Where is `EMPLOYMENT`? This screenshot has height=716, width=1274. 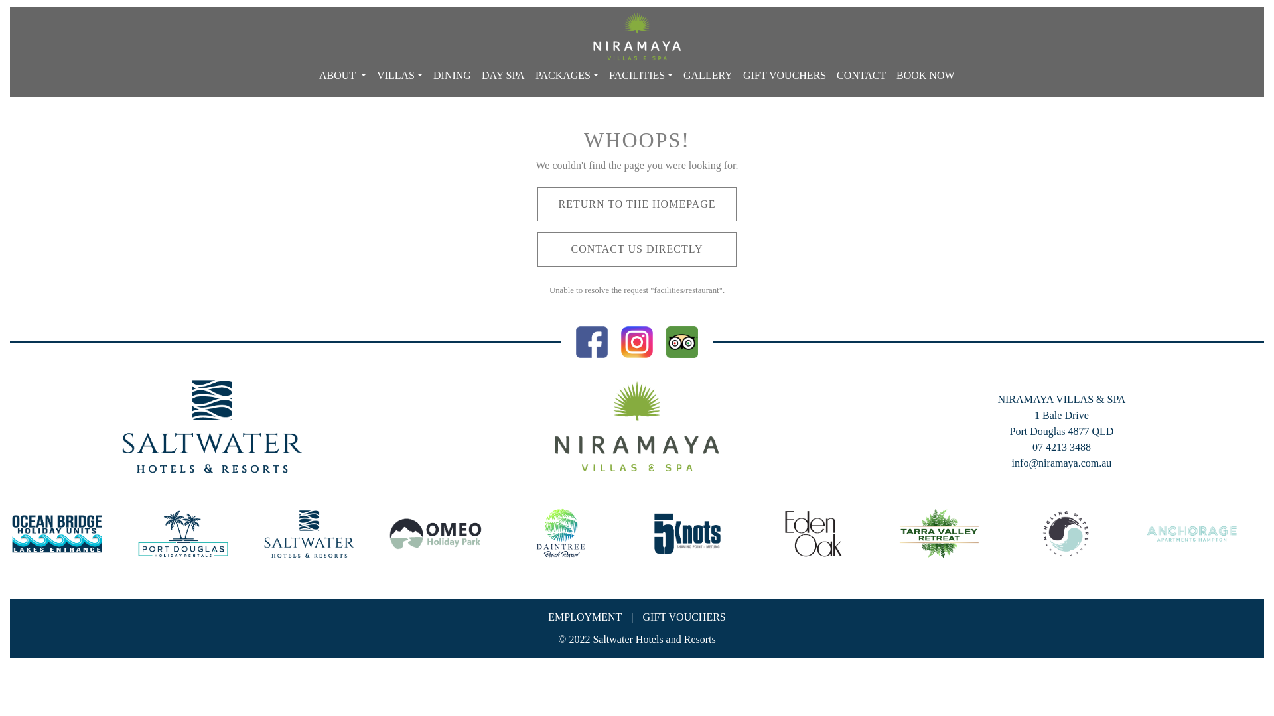 EMPLOYMENT is located at coordinates (585, 617).